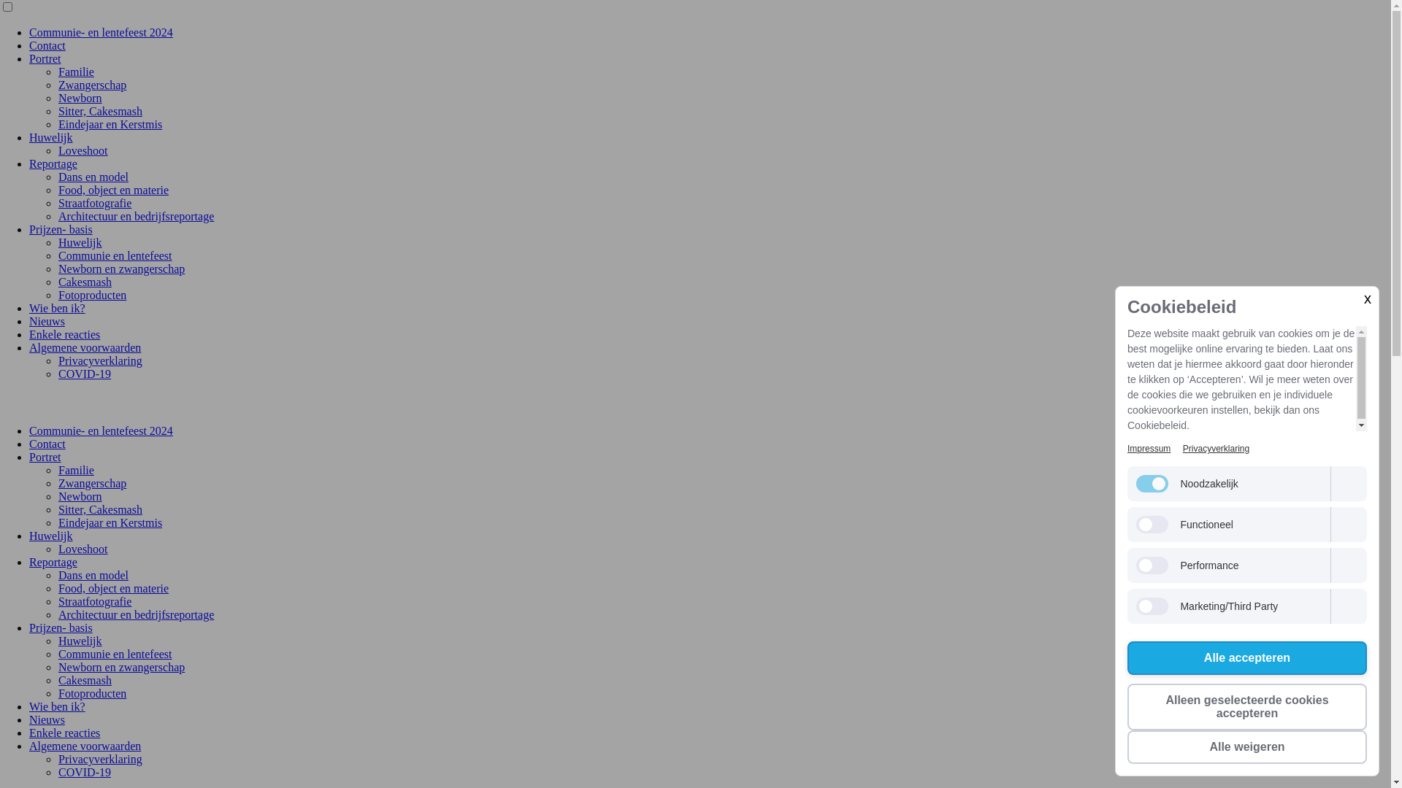  I want to click on Alle weigeren, so click(1247, 747).